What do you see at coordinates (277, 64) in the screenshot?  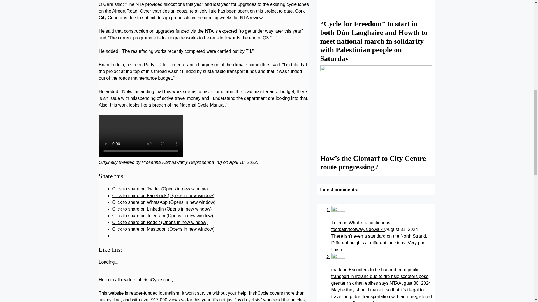 I see `said:` at bounding box center [277, 64].